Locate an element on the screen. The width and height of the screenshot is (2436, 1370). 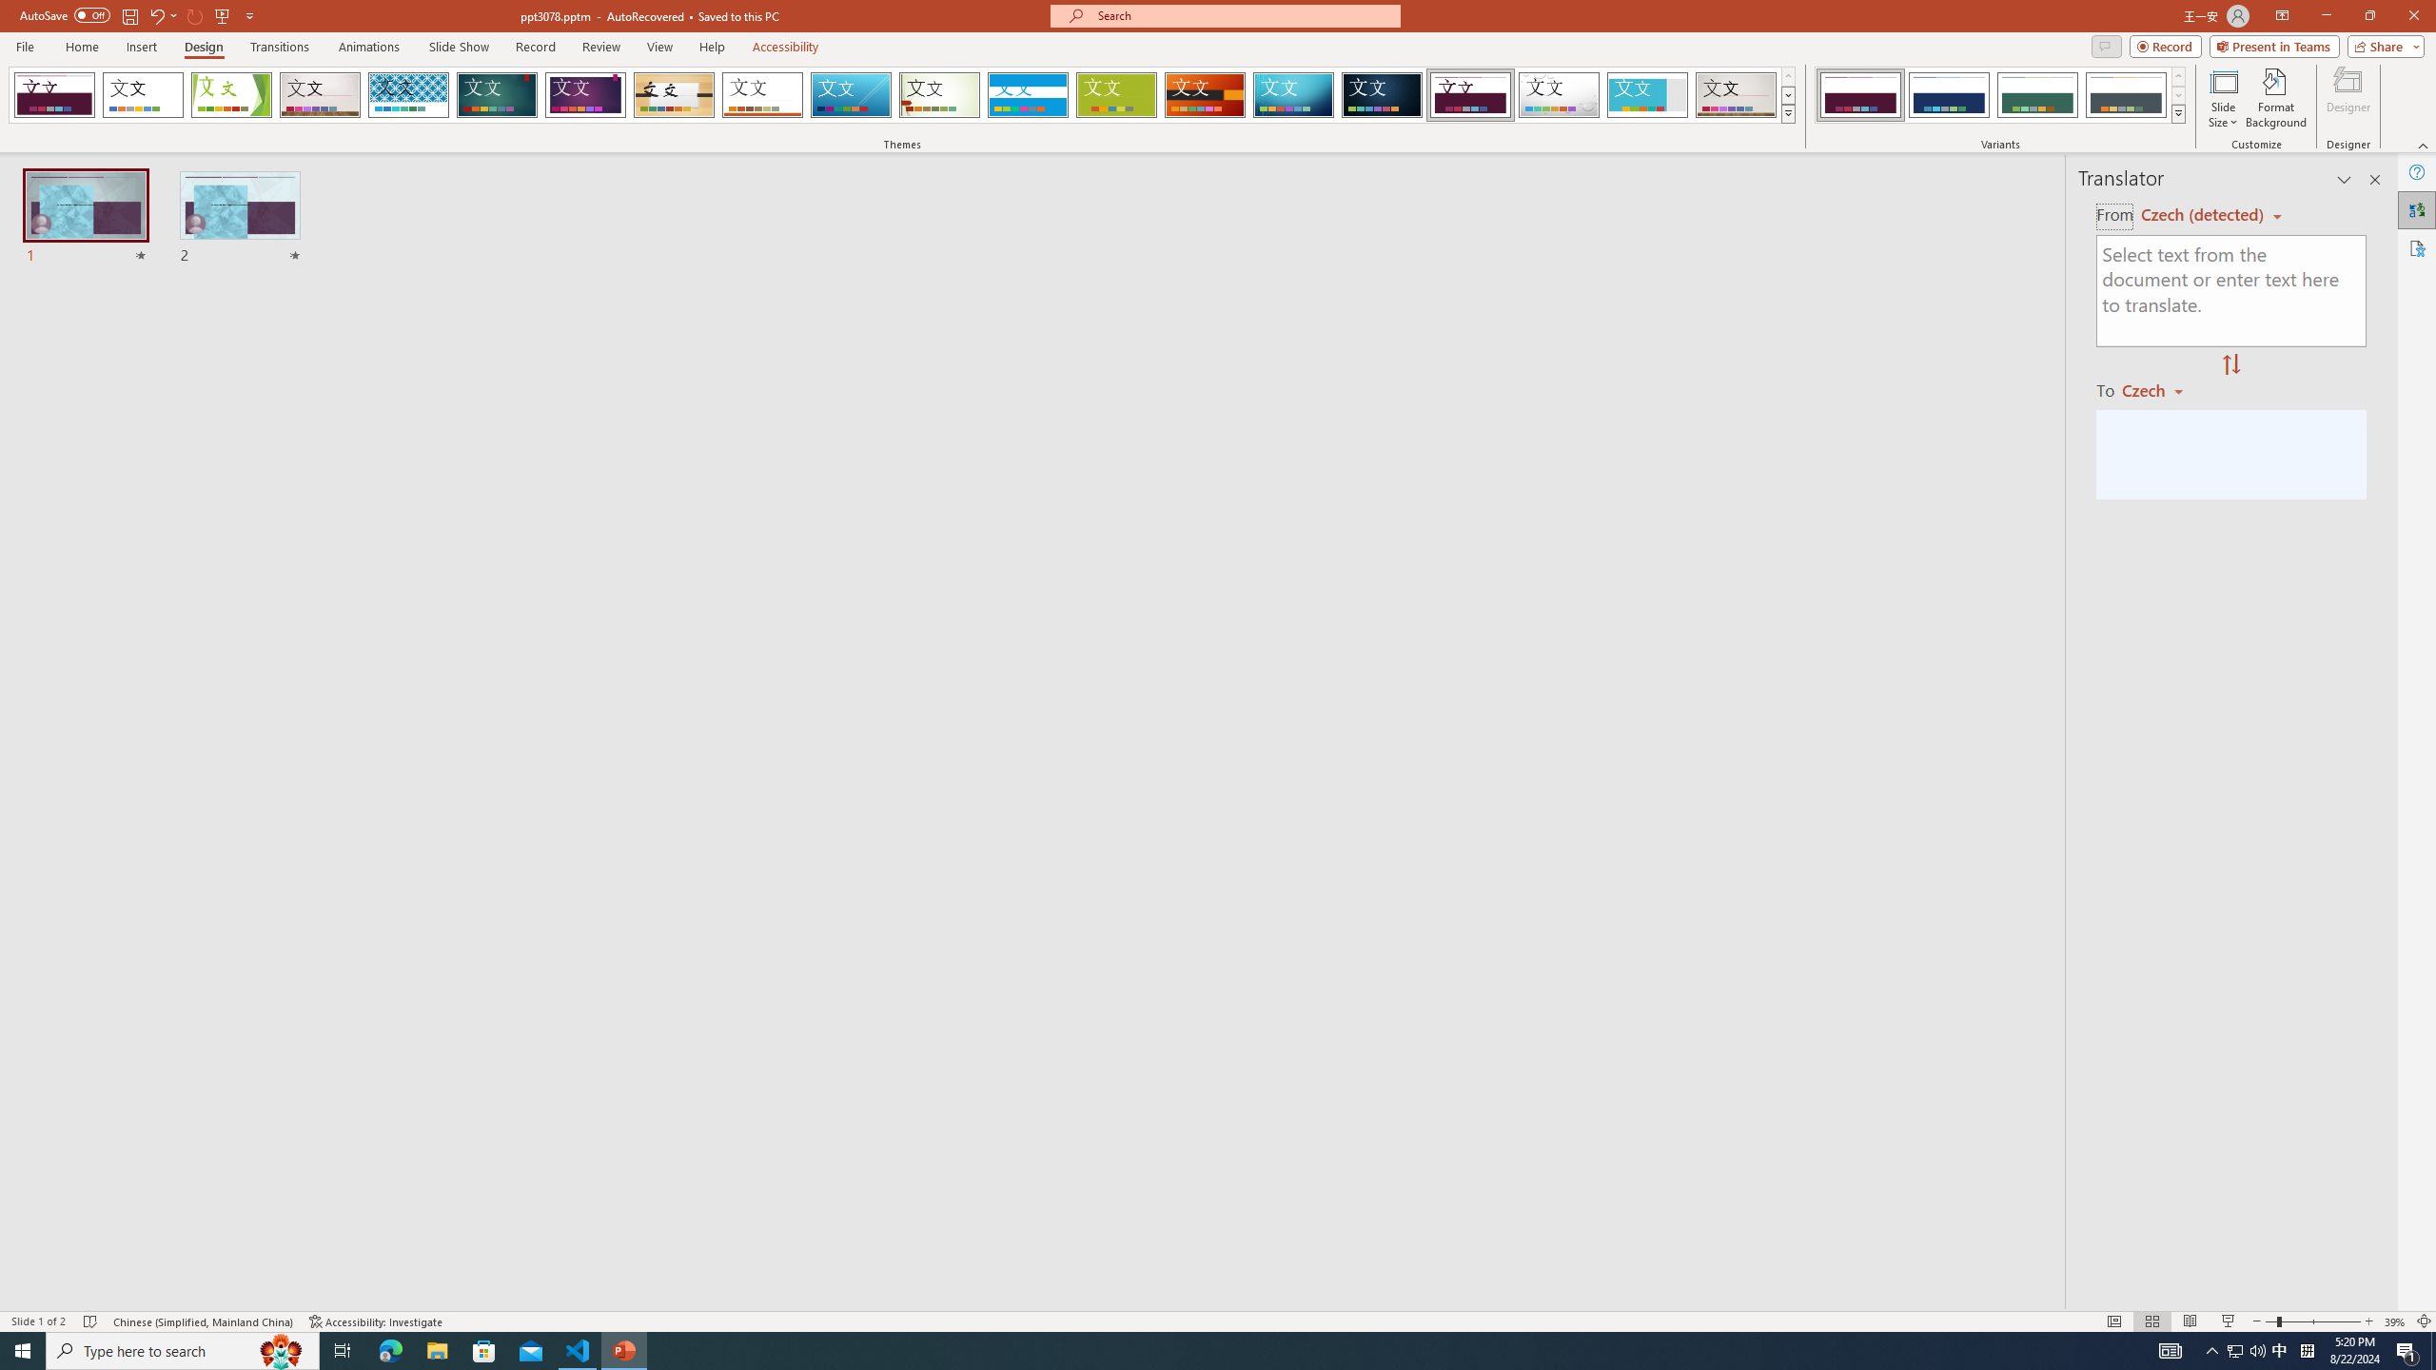
Dividend Variant 1 is located at coordinates (1860, 95).